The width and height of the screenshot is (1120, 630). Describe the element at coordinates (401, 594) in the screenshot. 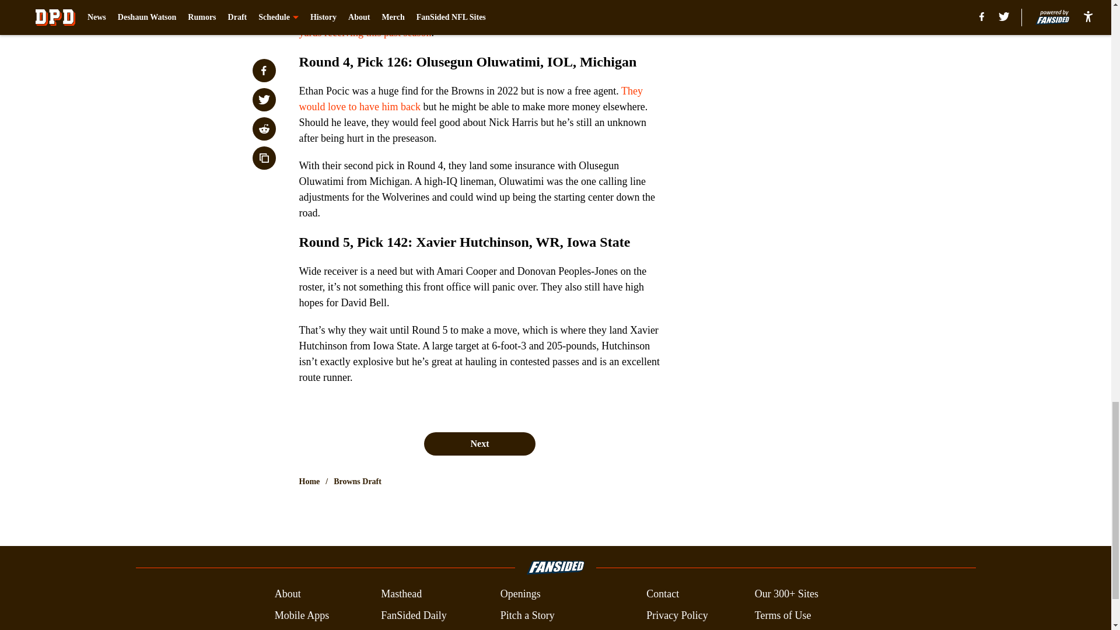

I see `Masthead` at that location.